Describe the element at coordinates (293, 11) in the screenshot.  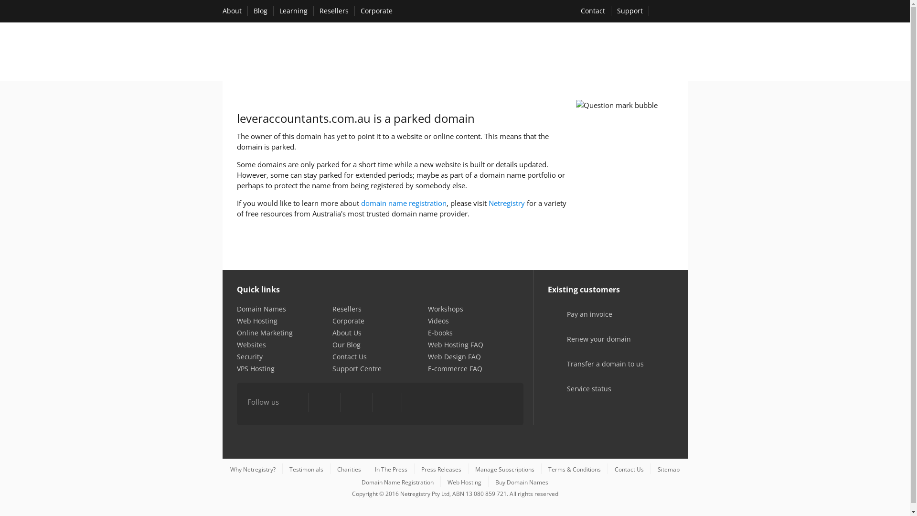
I see `Learning` at that location.